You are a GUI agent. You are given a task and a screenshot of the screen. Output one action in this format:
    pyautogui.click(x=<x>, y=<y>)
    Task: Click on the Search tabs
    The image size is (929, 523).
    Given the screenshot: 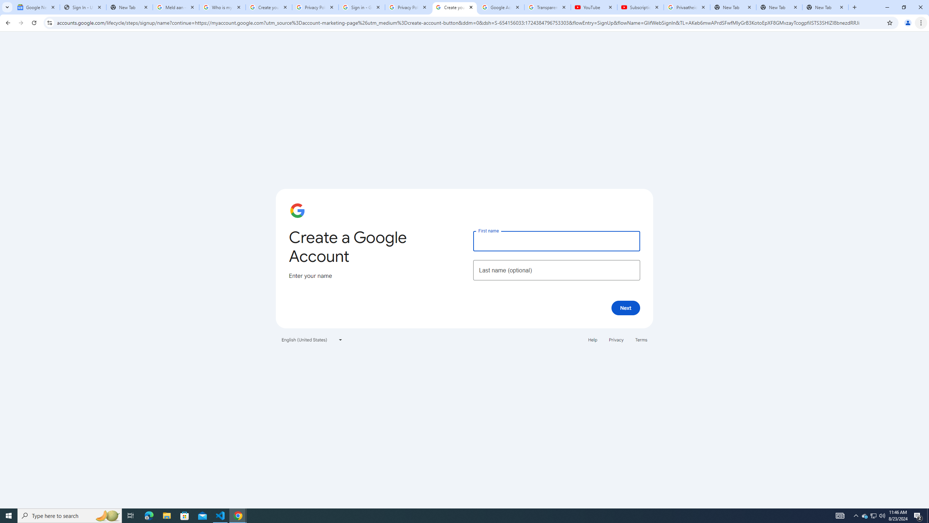 What is the action you would take?
    pyautogui.click(x=7, y=7)
    